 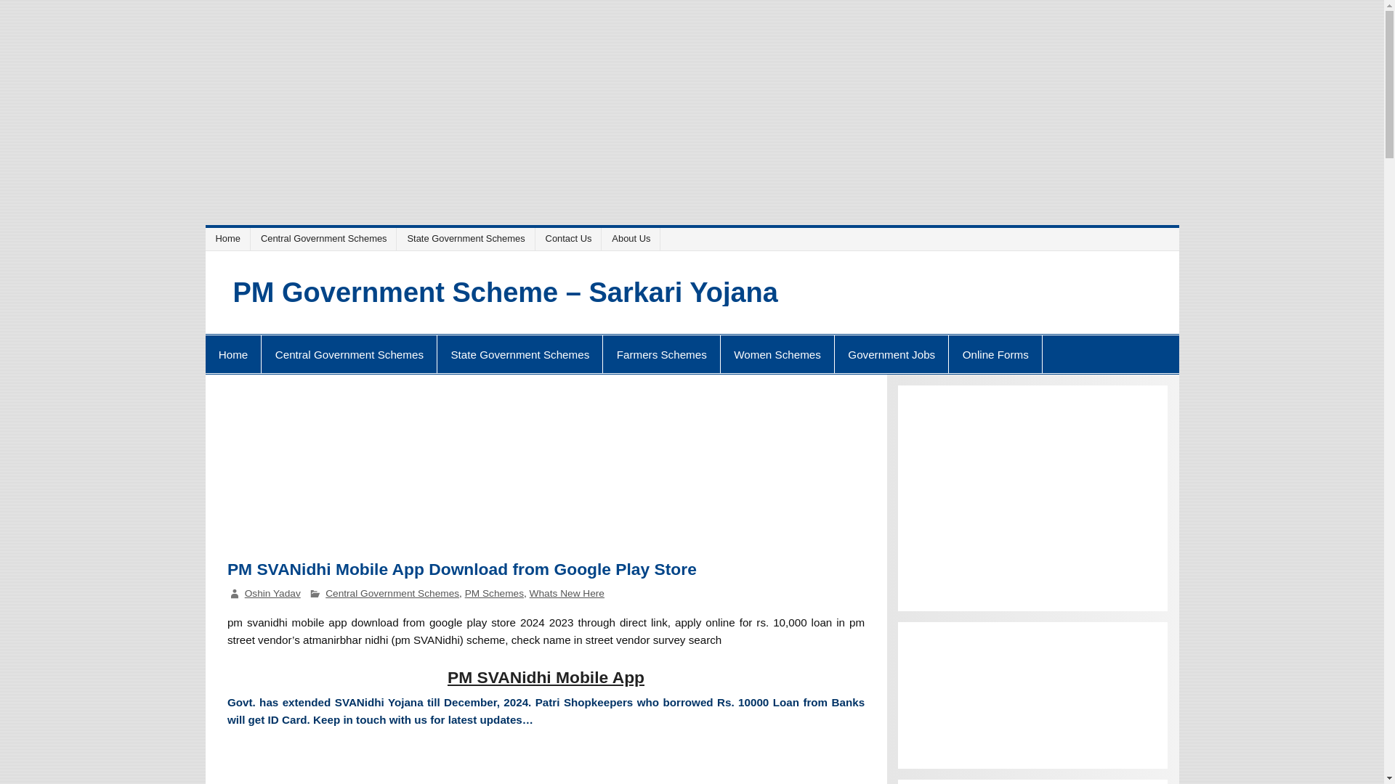 I want to click on Advertisement, so click(x=1032, y=498).